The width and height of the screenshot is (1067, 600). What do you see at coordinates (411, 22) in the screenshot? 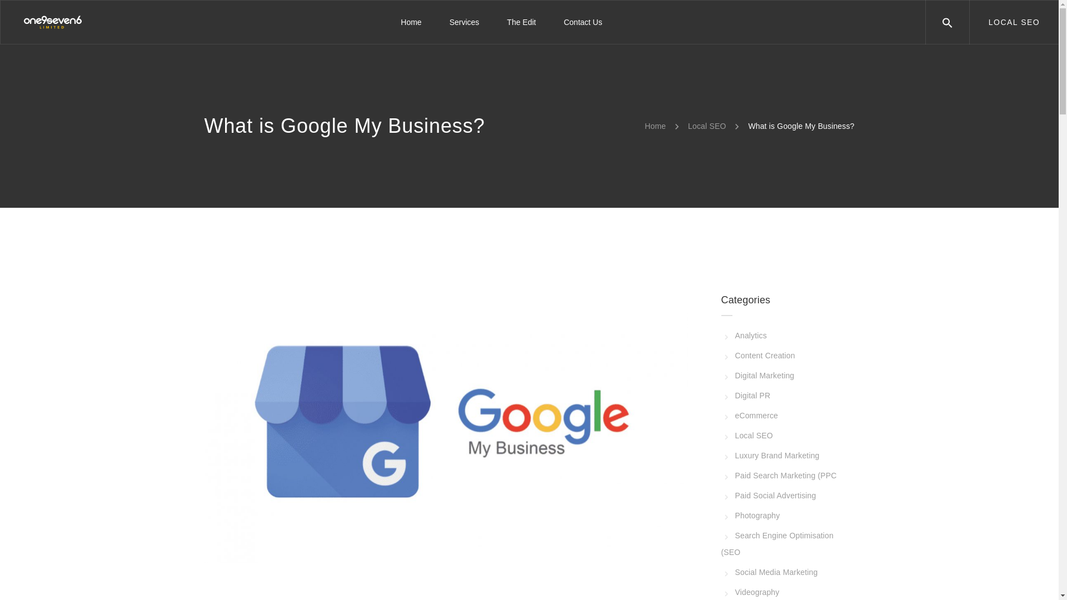
I see `Home` at bounding box center [411, 22].